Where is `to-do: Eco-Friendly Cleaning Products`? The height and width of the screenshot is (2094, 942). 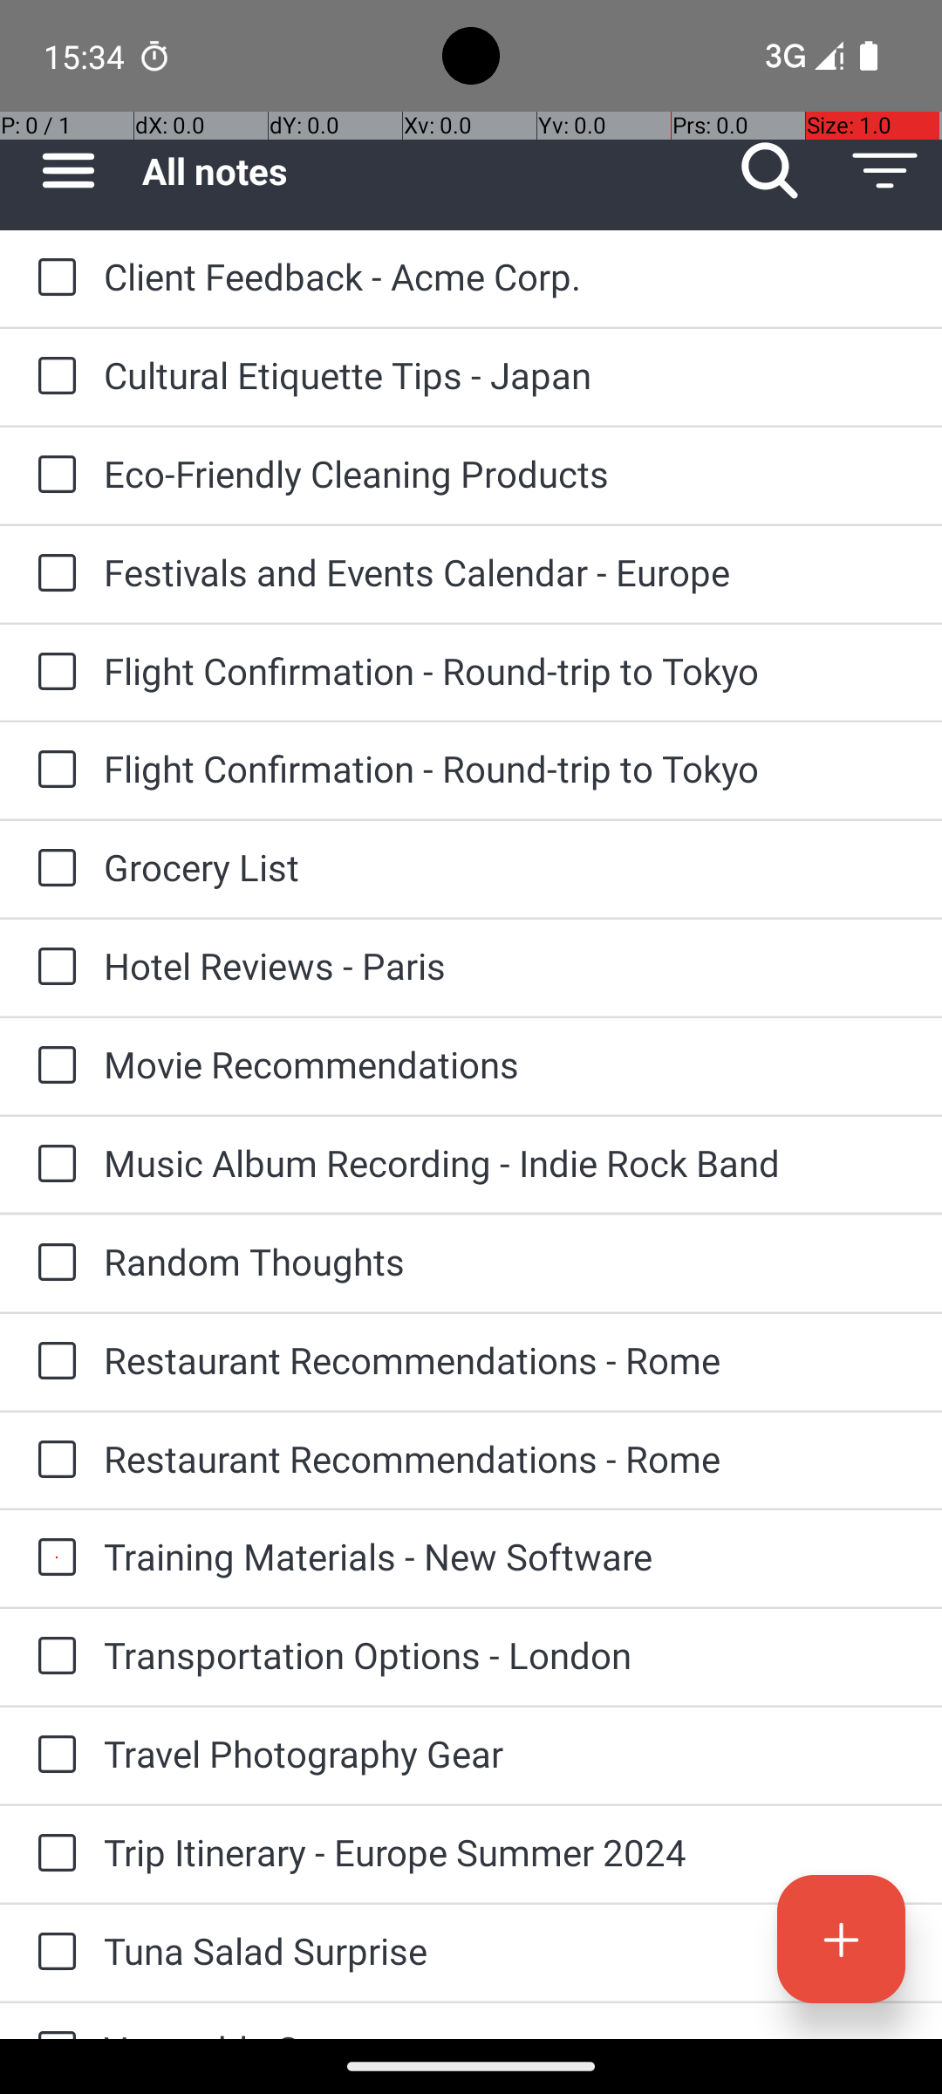 to-do: Eco-Friendly Cleaning Products is located at coordinates (52, 476).